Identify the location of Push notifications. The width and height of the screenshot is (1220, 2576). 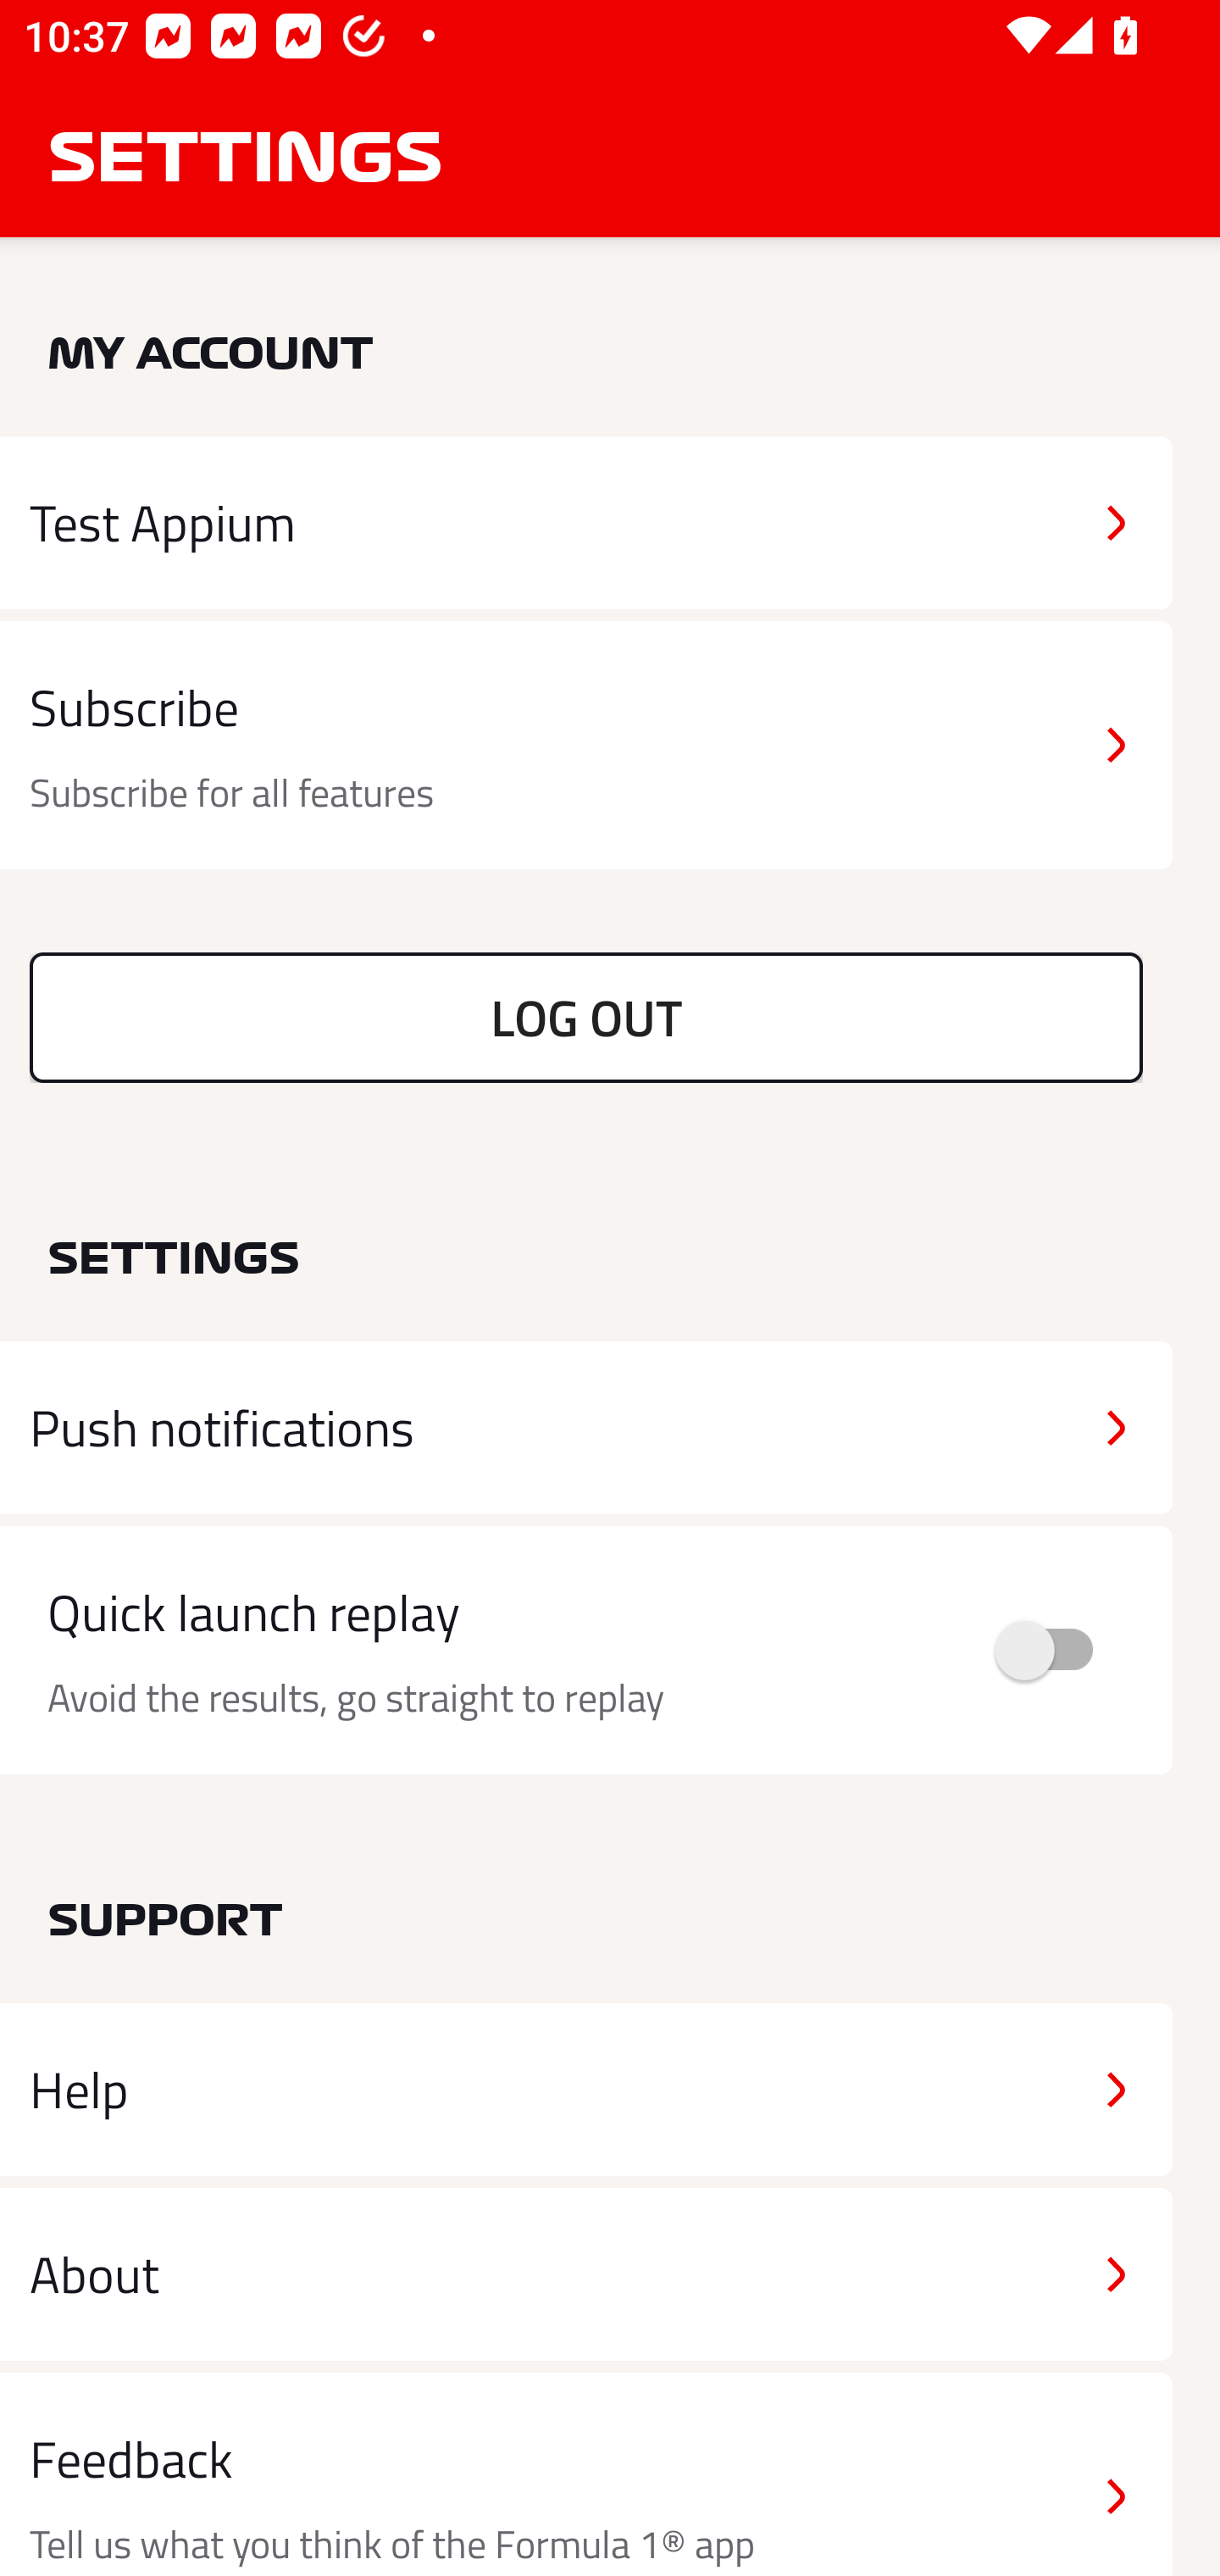
(586, 1428).